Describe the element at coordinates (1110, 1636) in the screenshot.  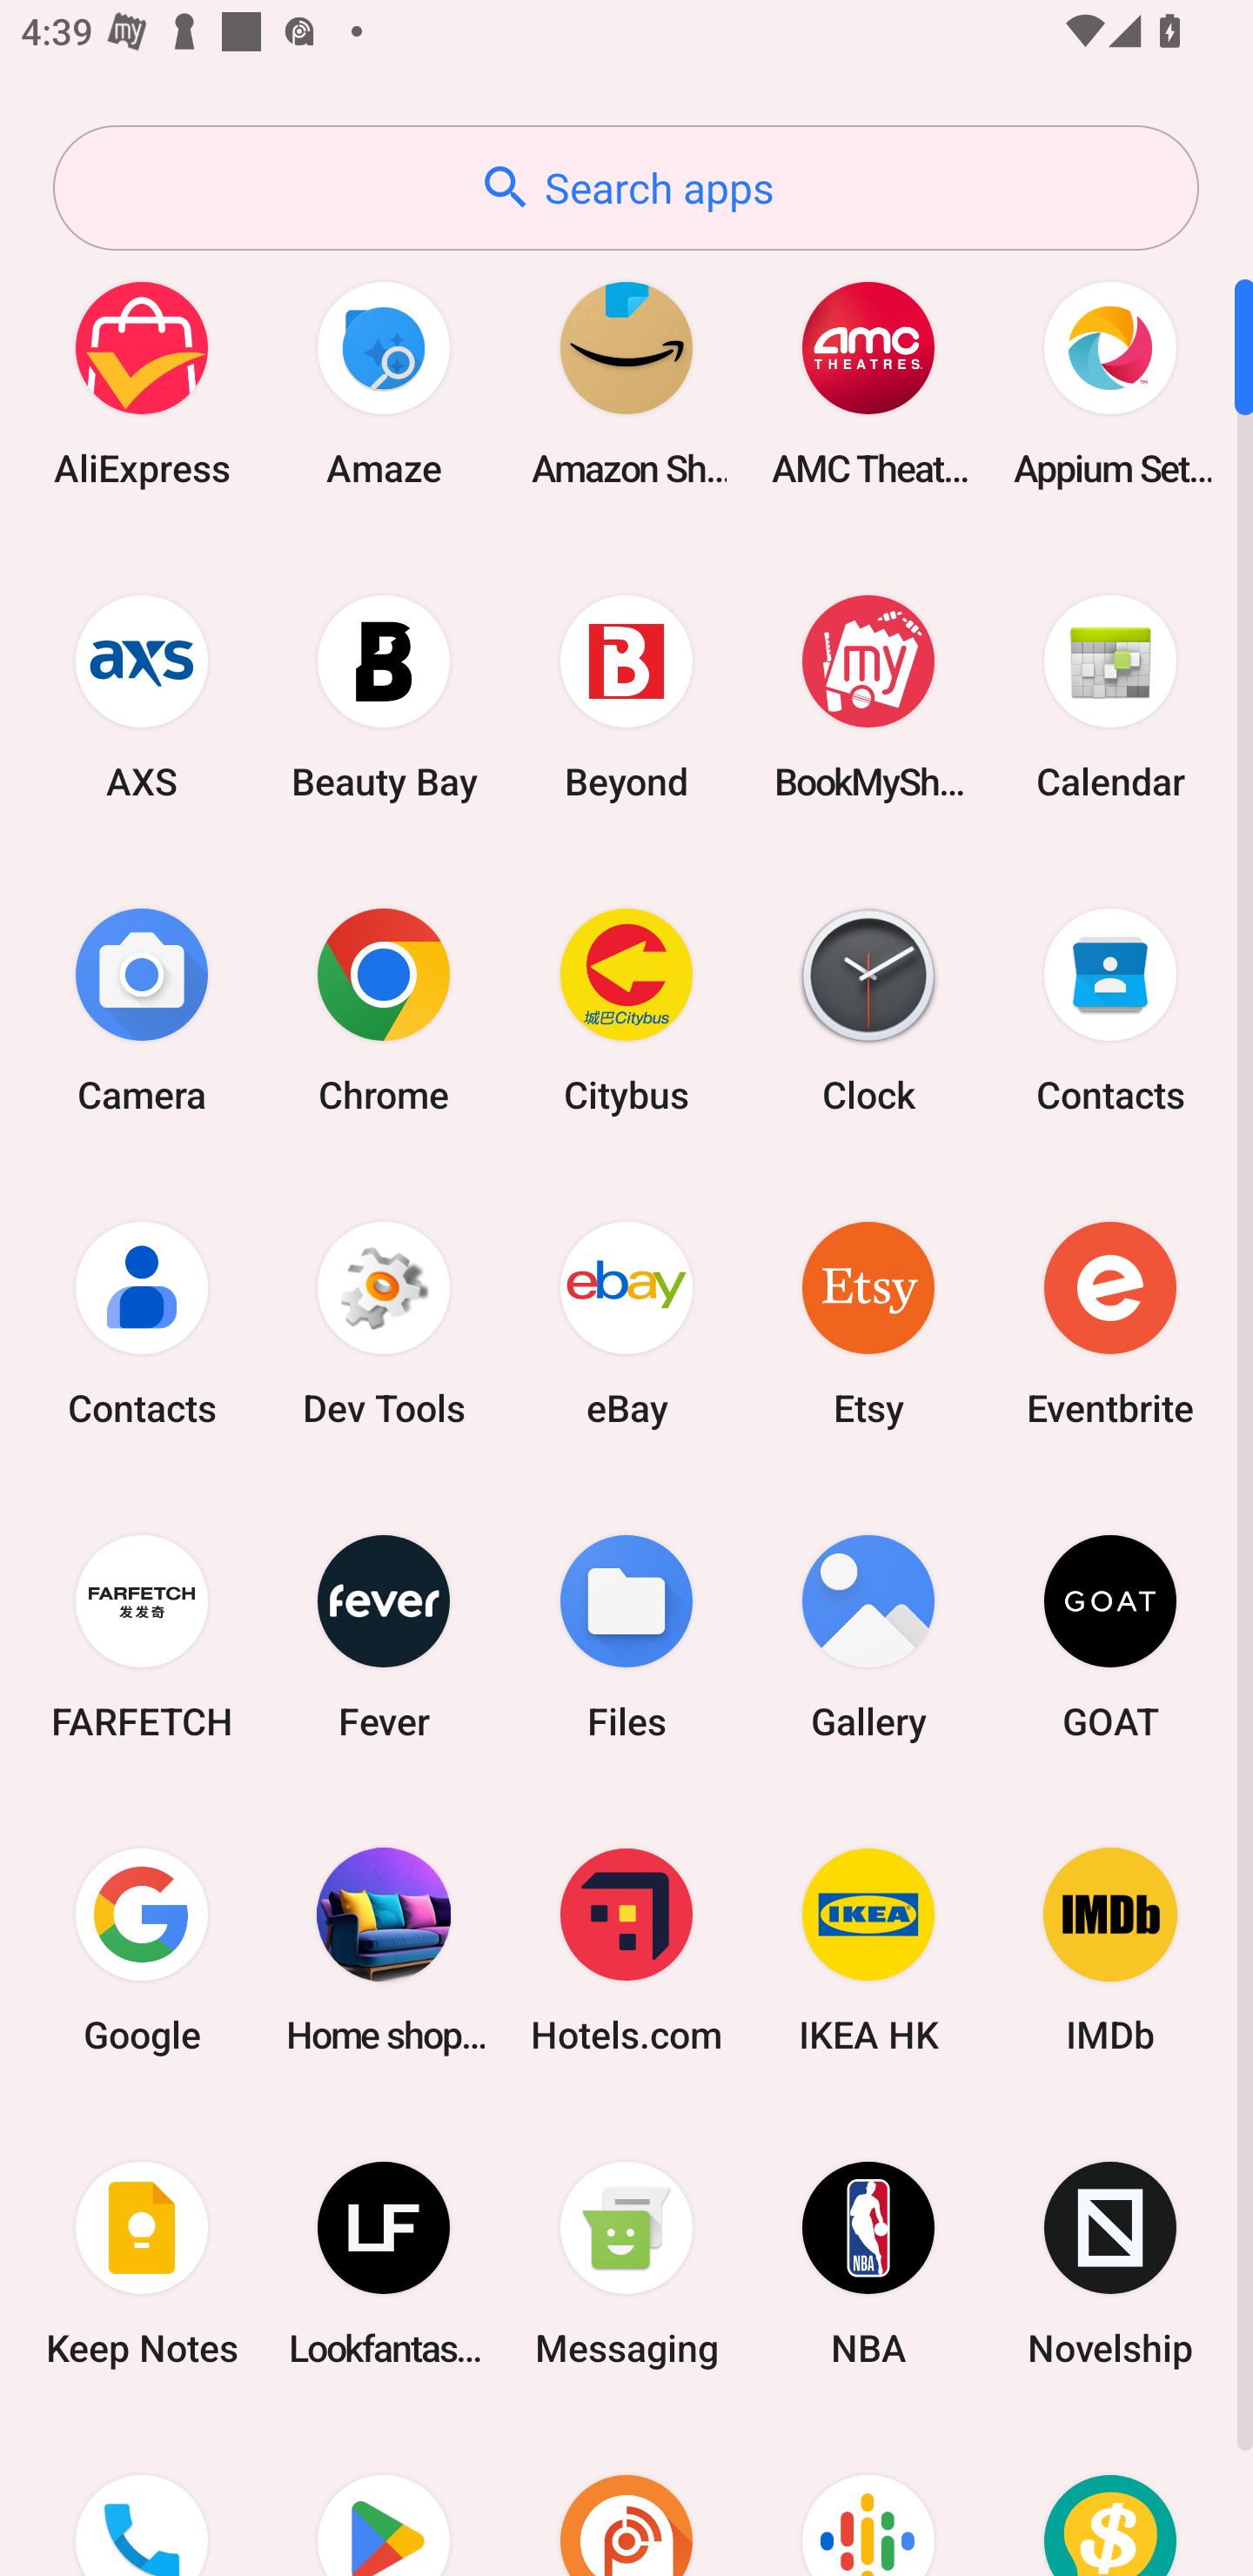
I see `GOAT` at that location.